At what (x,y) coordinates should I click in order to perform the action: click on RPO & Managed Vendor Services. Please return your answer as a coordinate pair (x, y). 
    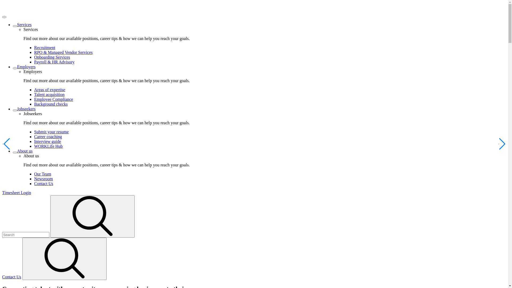
    Looking at the image, I should click on (63, 52).